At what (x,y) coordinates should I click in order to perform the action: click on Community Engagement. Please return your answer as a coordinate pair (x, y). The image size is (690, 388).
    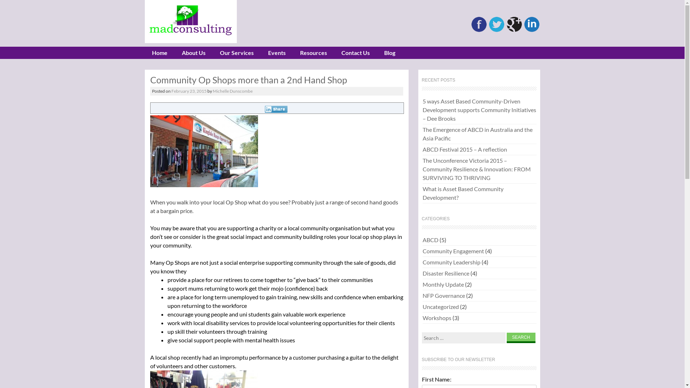
    Looking at the image, I should click on (454, 251).